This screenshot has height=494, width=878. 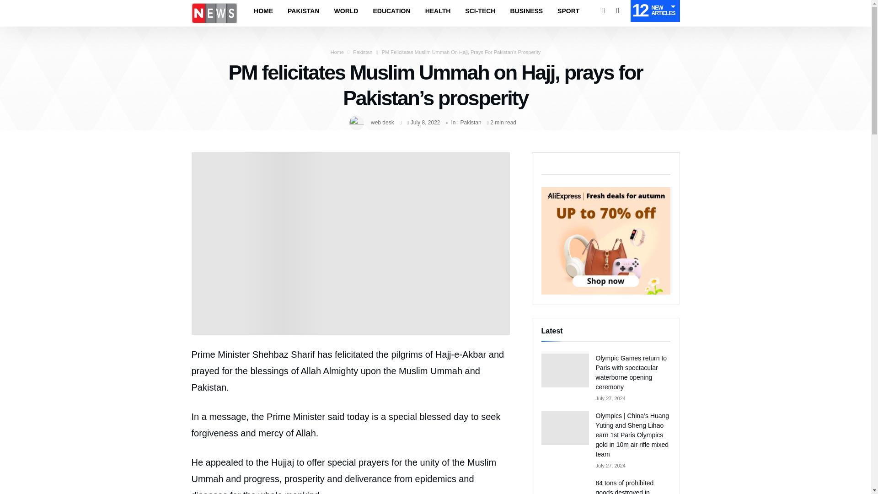 I want to click on SPORT, so click(x=568, y=11).